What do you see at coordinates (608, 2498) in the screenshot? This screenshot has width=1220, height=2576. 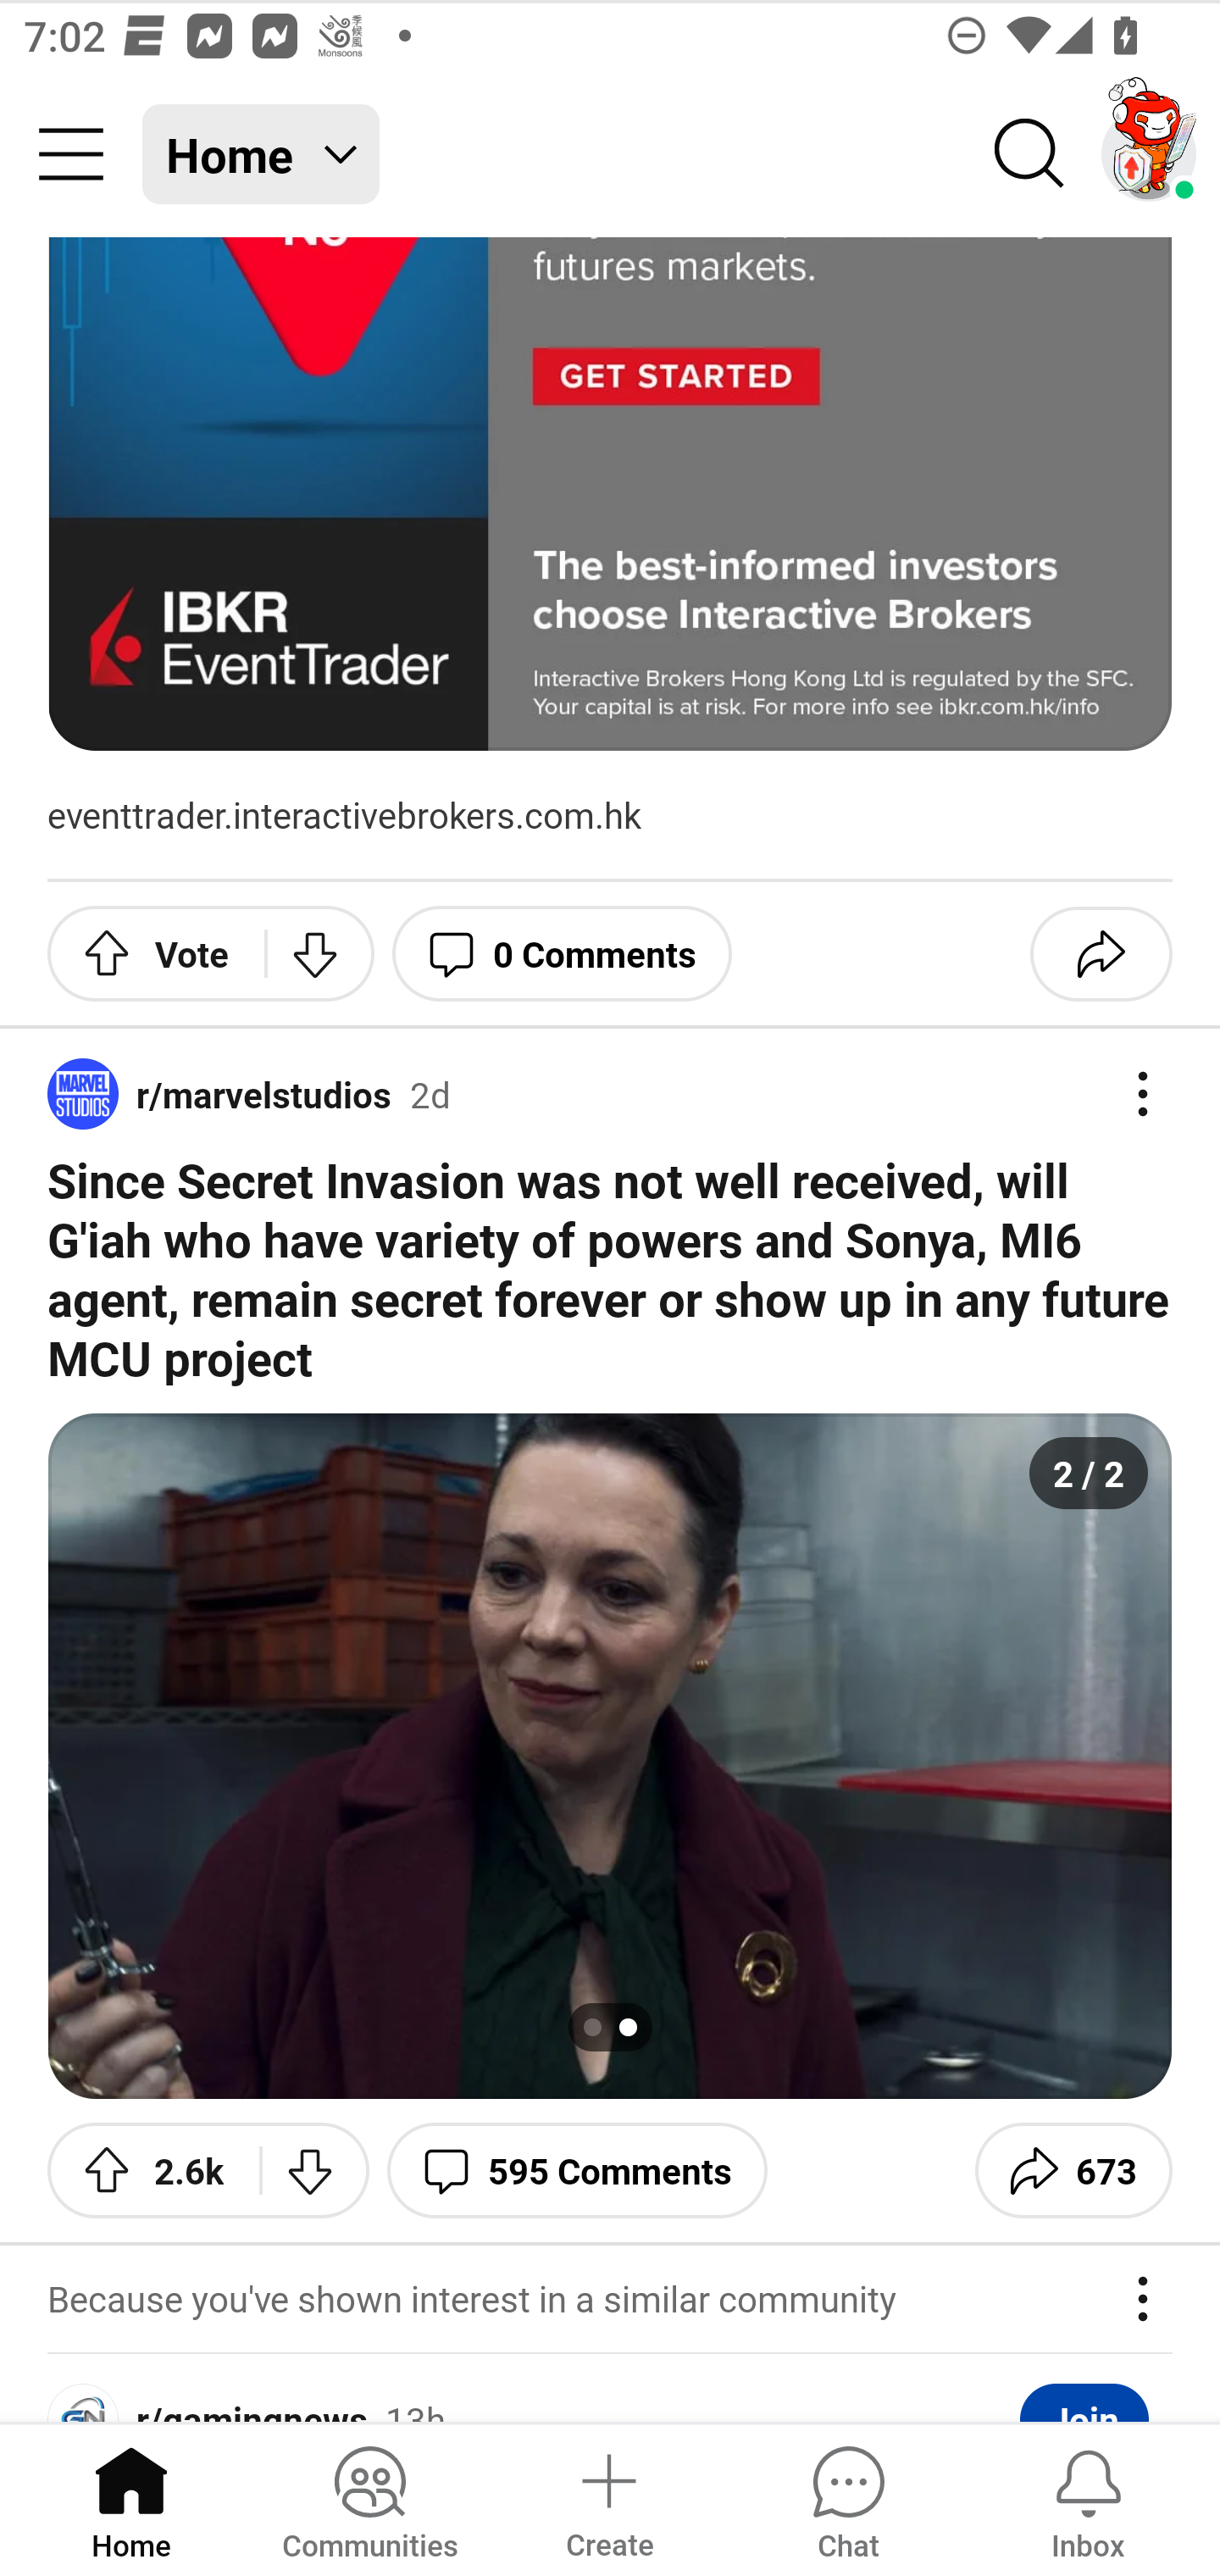 I see `Create a post Create` at bounding box center [608, 2498].